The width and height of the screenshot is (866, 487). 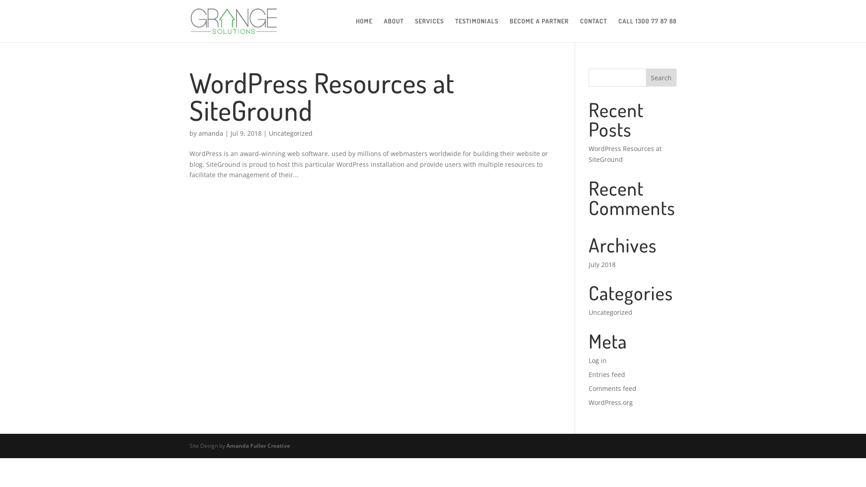 I want to click on TESTIMONIALS, so click(x=477, y=30).